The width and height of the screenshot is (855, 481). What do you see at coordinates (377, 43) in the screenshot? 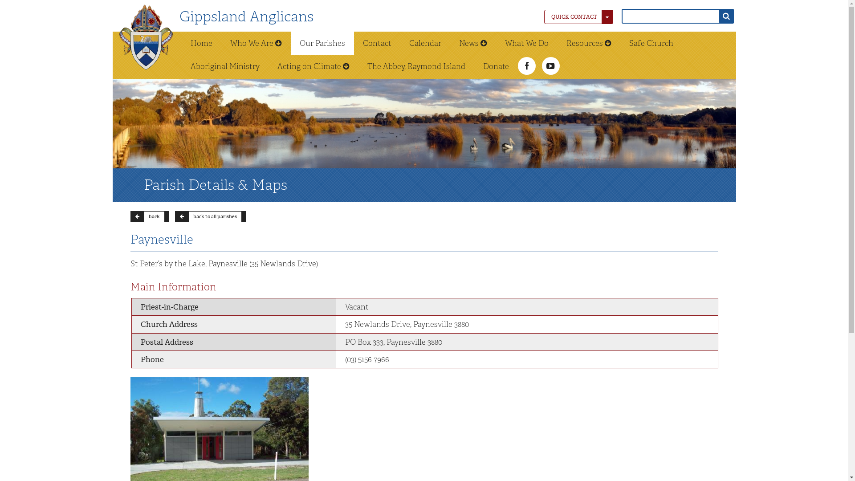
I see `Contact` at bounding box center [377, 43].